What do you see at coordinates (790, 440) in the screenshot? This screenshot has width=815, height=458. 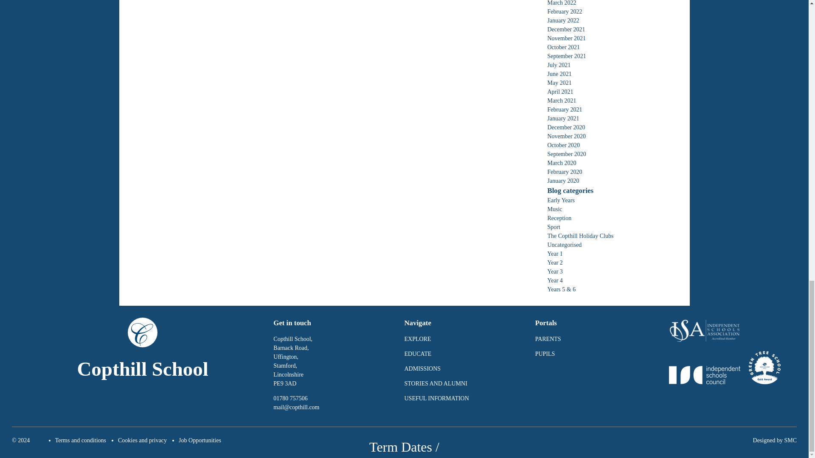 I see `Copthill School Website designed by Steve Moody Creative` at bounding box center [790, 440].